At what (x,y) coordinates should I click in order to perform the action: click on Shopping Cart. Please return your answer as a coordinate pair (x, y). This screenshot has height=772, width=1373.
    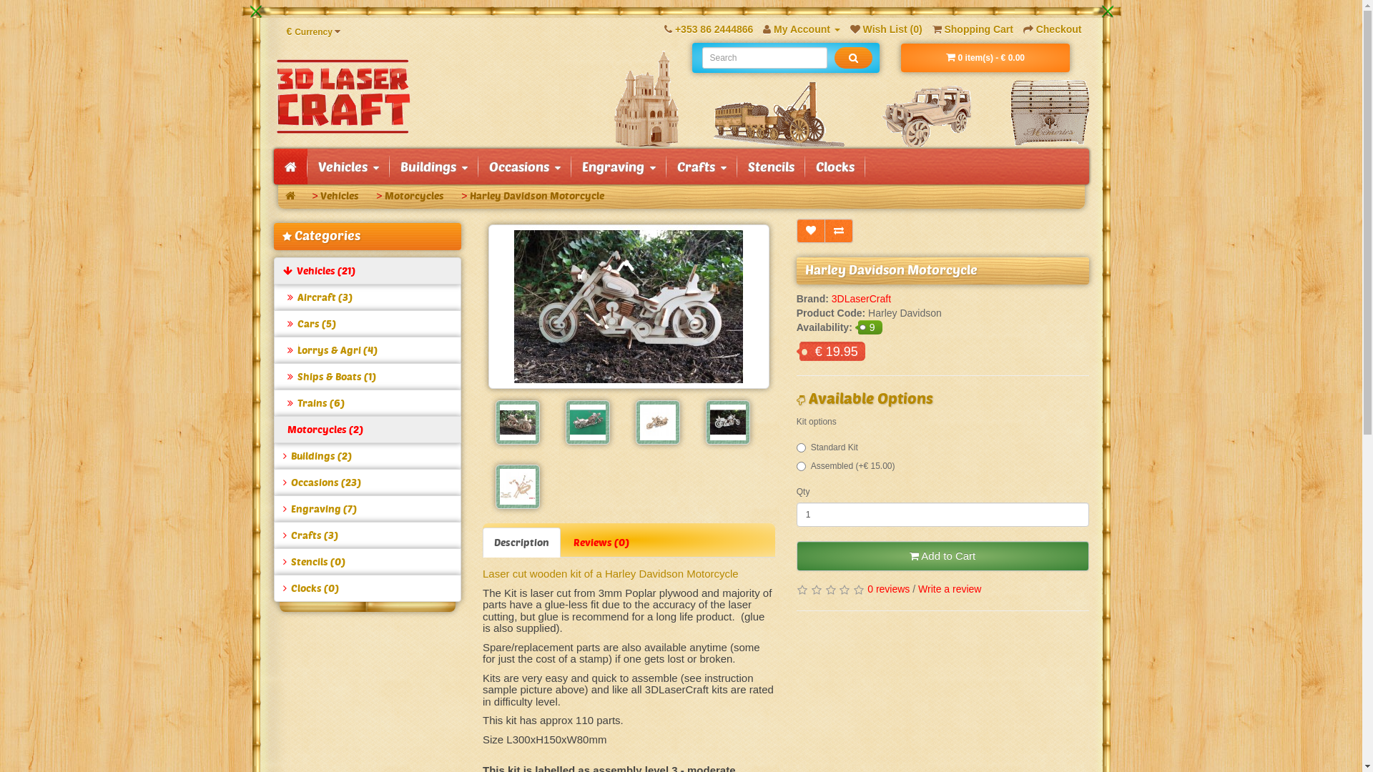
    Looking at the image, I should click on (973, 29).